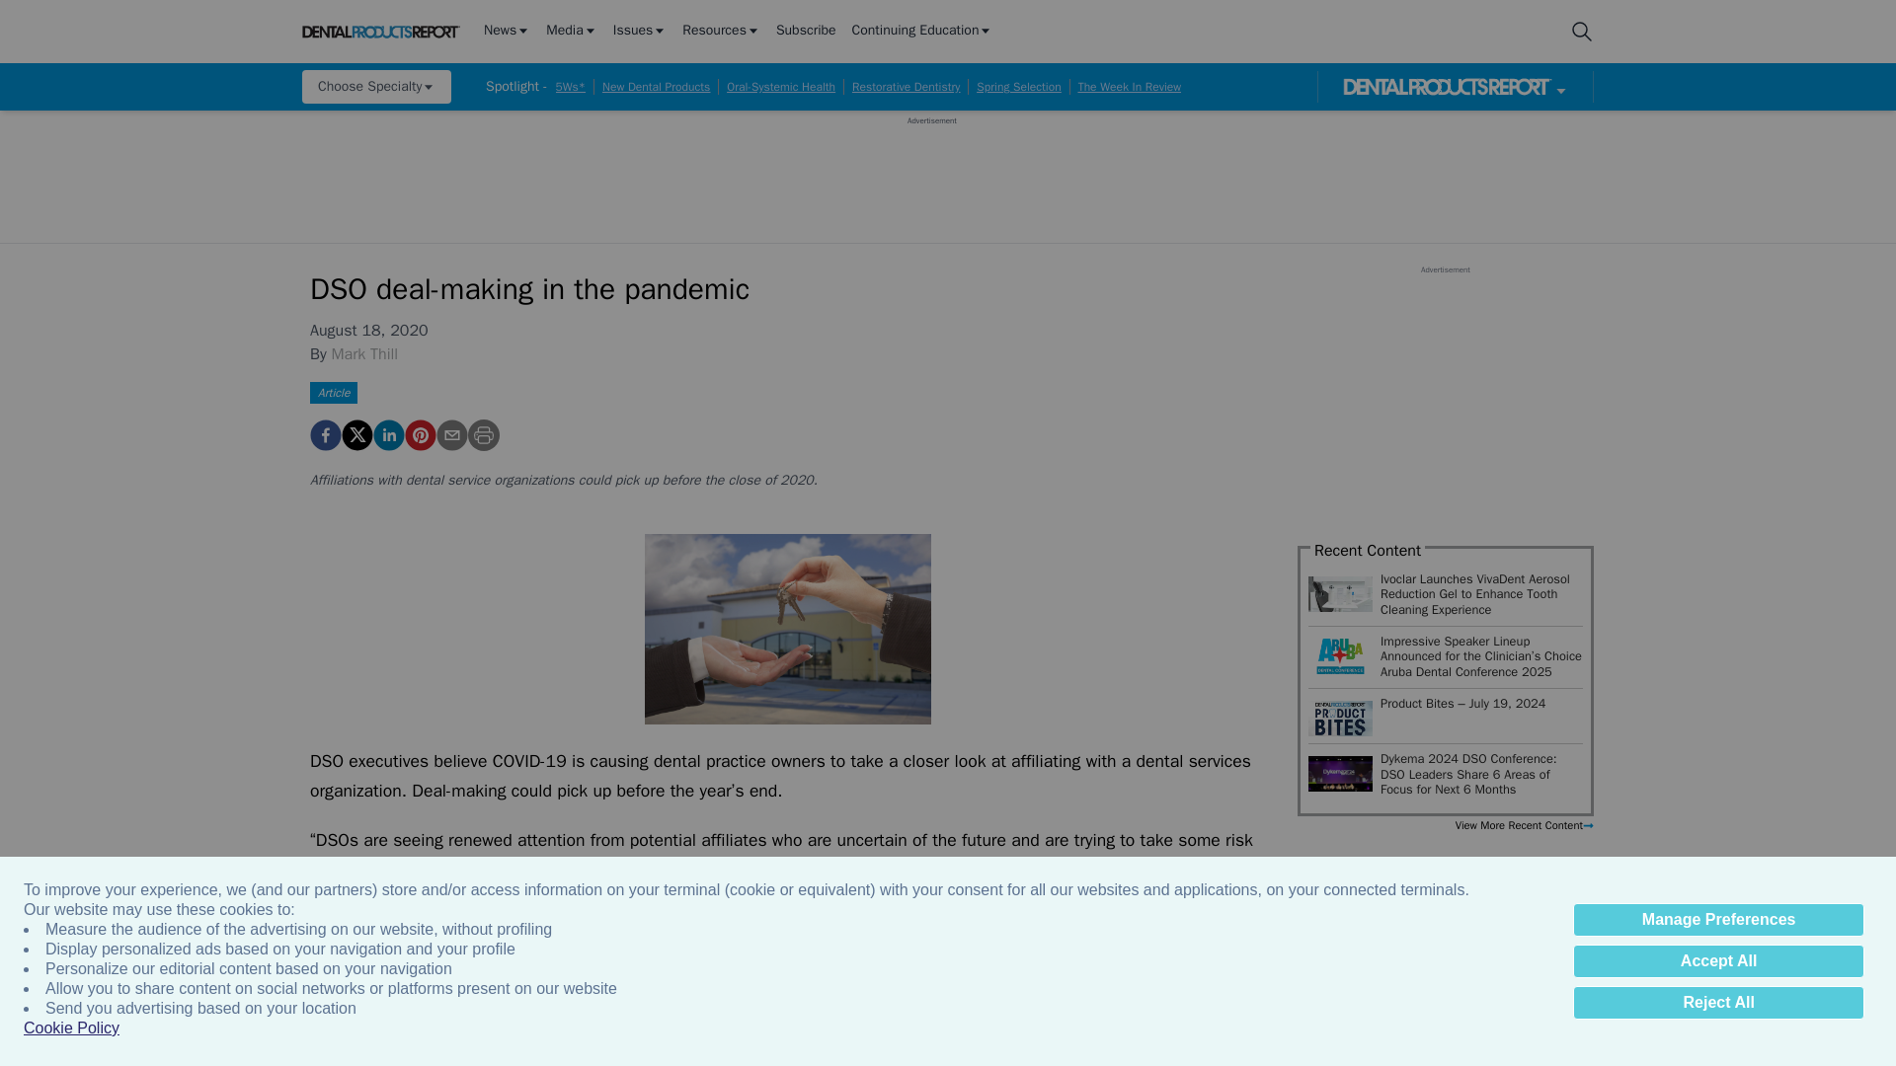 The height and width of the screenshot is (1066, 1896). Describe the element at coordinates (571, 32) in the screenshot. I see `Media` at that location.